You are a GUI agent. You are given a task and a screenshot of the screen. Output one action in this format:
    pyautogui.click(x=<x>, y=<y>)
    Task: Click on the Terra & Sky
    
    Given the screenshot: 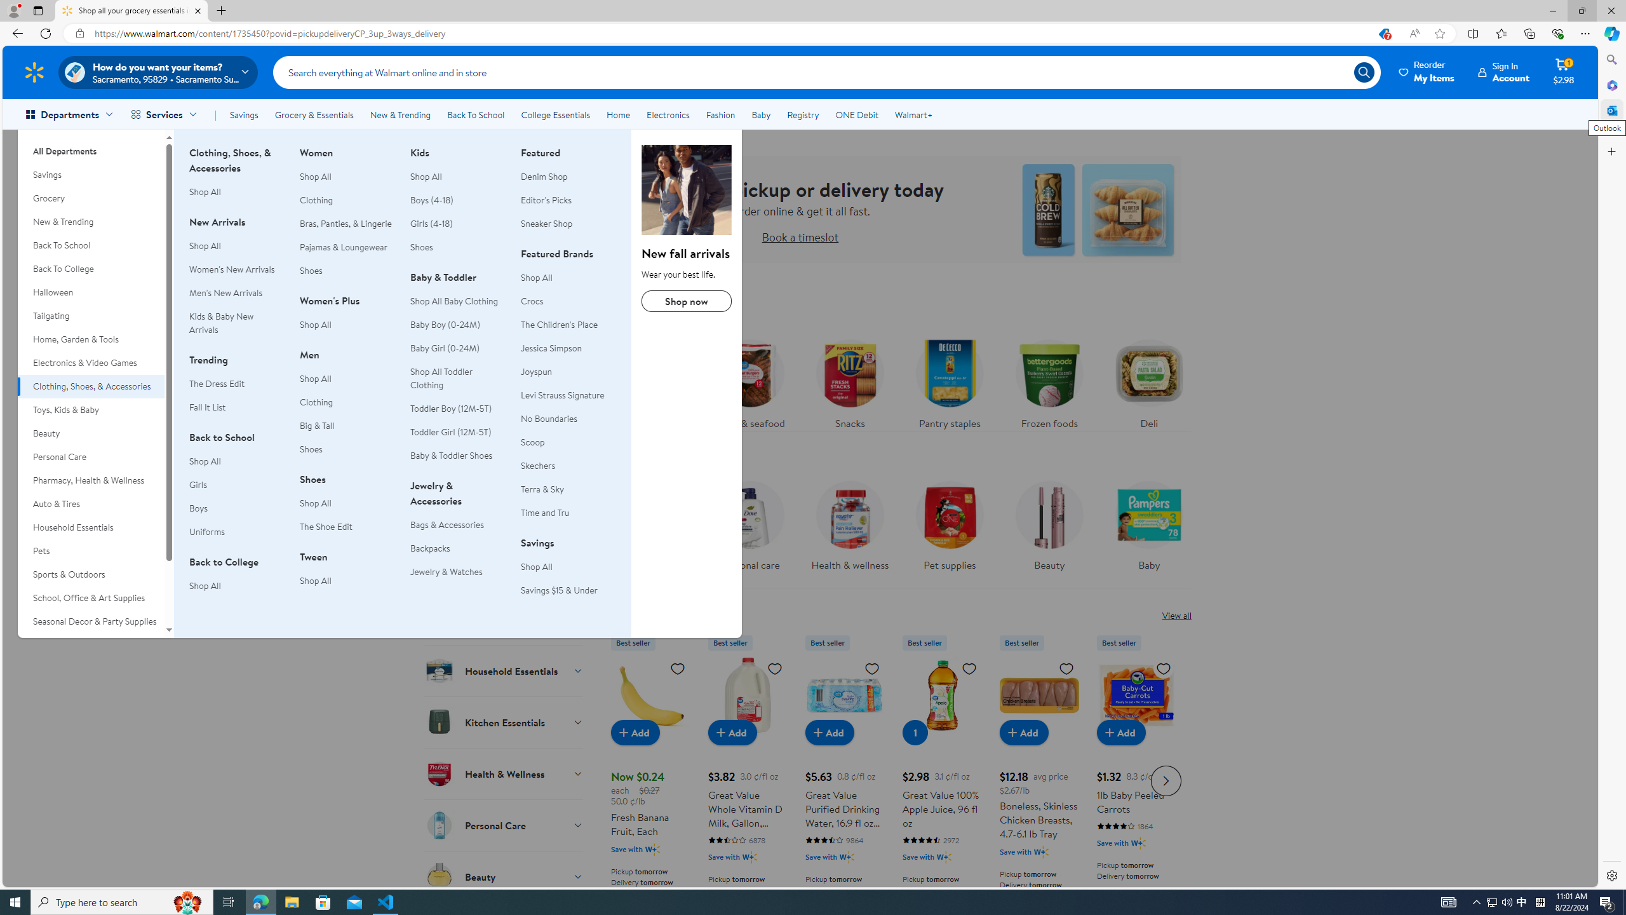 What is the action you would take?
    pyautogui.click(x=568, y=489)
    